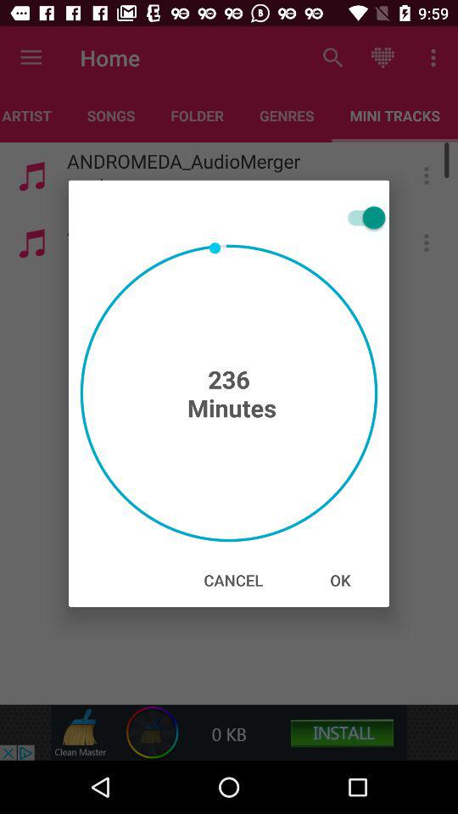  What do you see at coordinates (233, 580) in the screenshot?
I see `click item to the left of ok item` at bounding box center [233, 580].